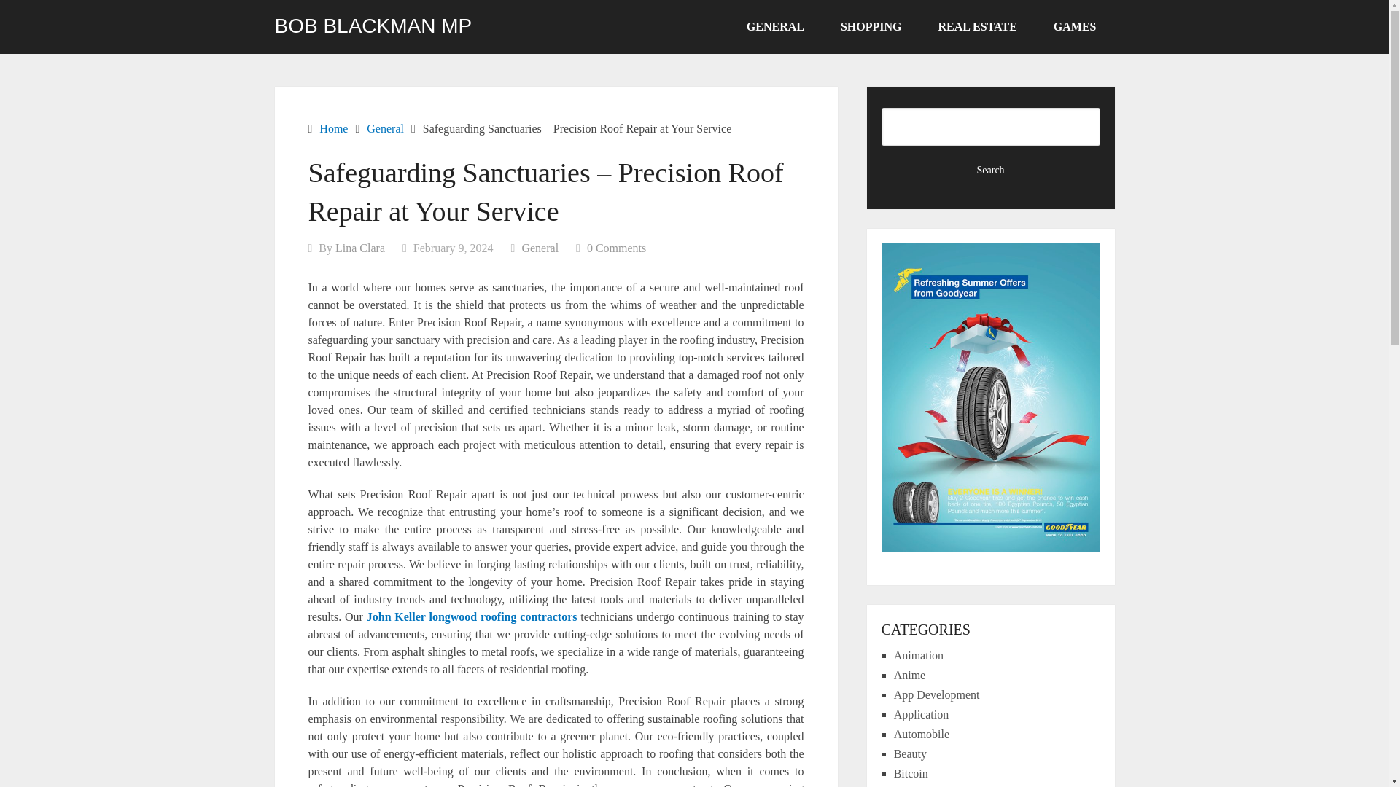  I want to click on SHOPPING, so click(871, 27).